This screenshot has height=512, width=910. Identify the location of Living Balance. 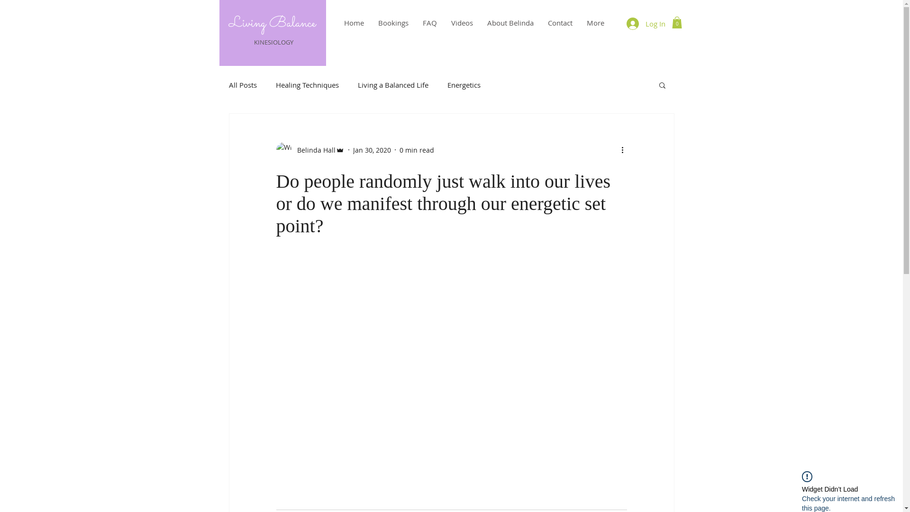
(272, 24).